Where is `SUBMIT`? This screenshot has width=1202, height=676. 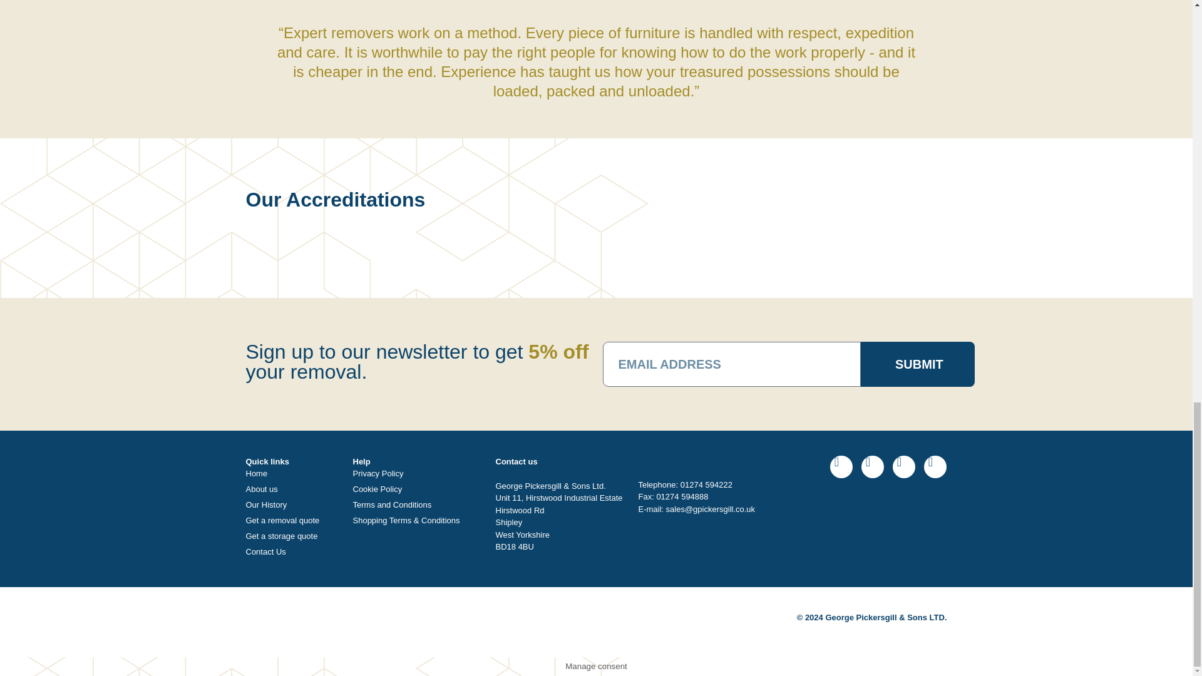
SUBMIT is located at coordinates (918, 364).